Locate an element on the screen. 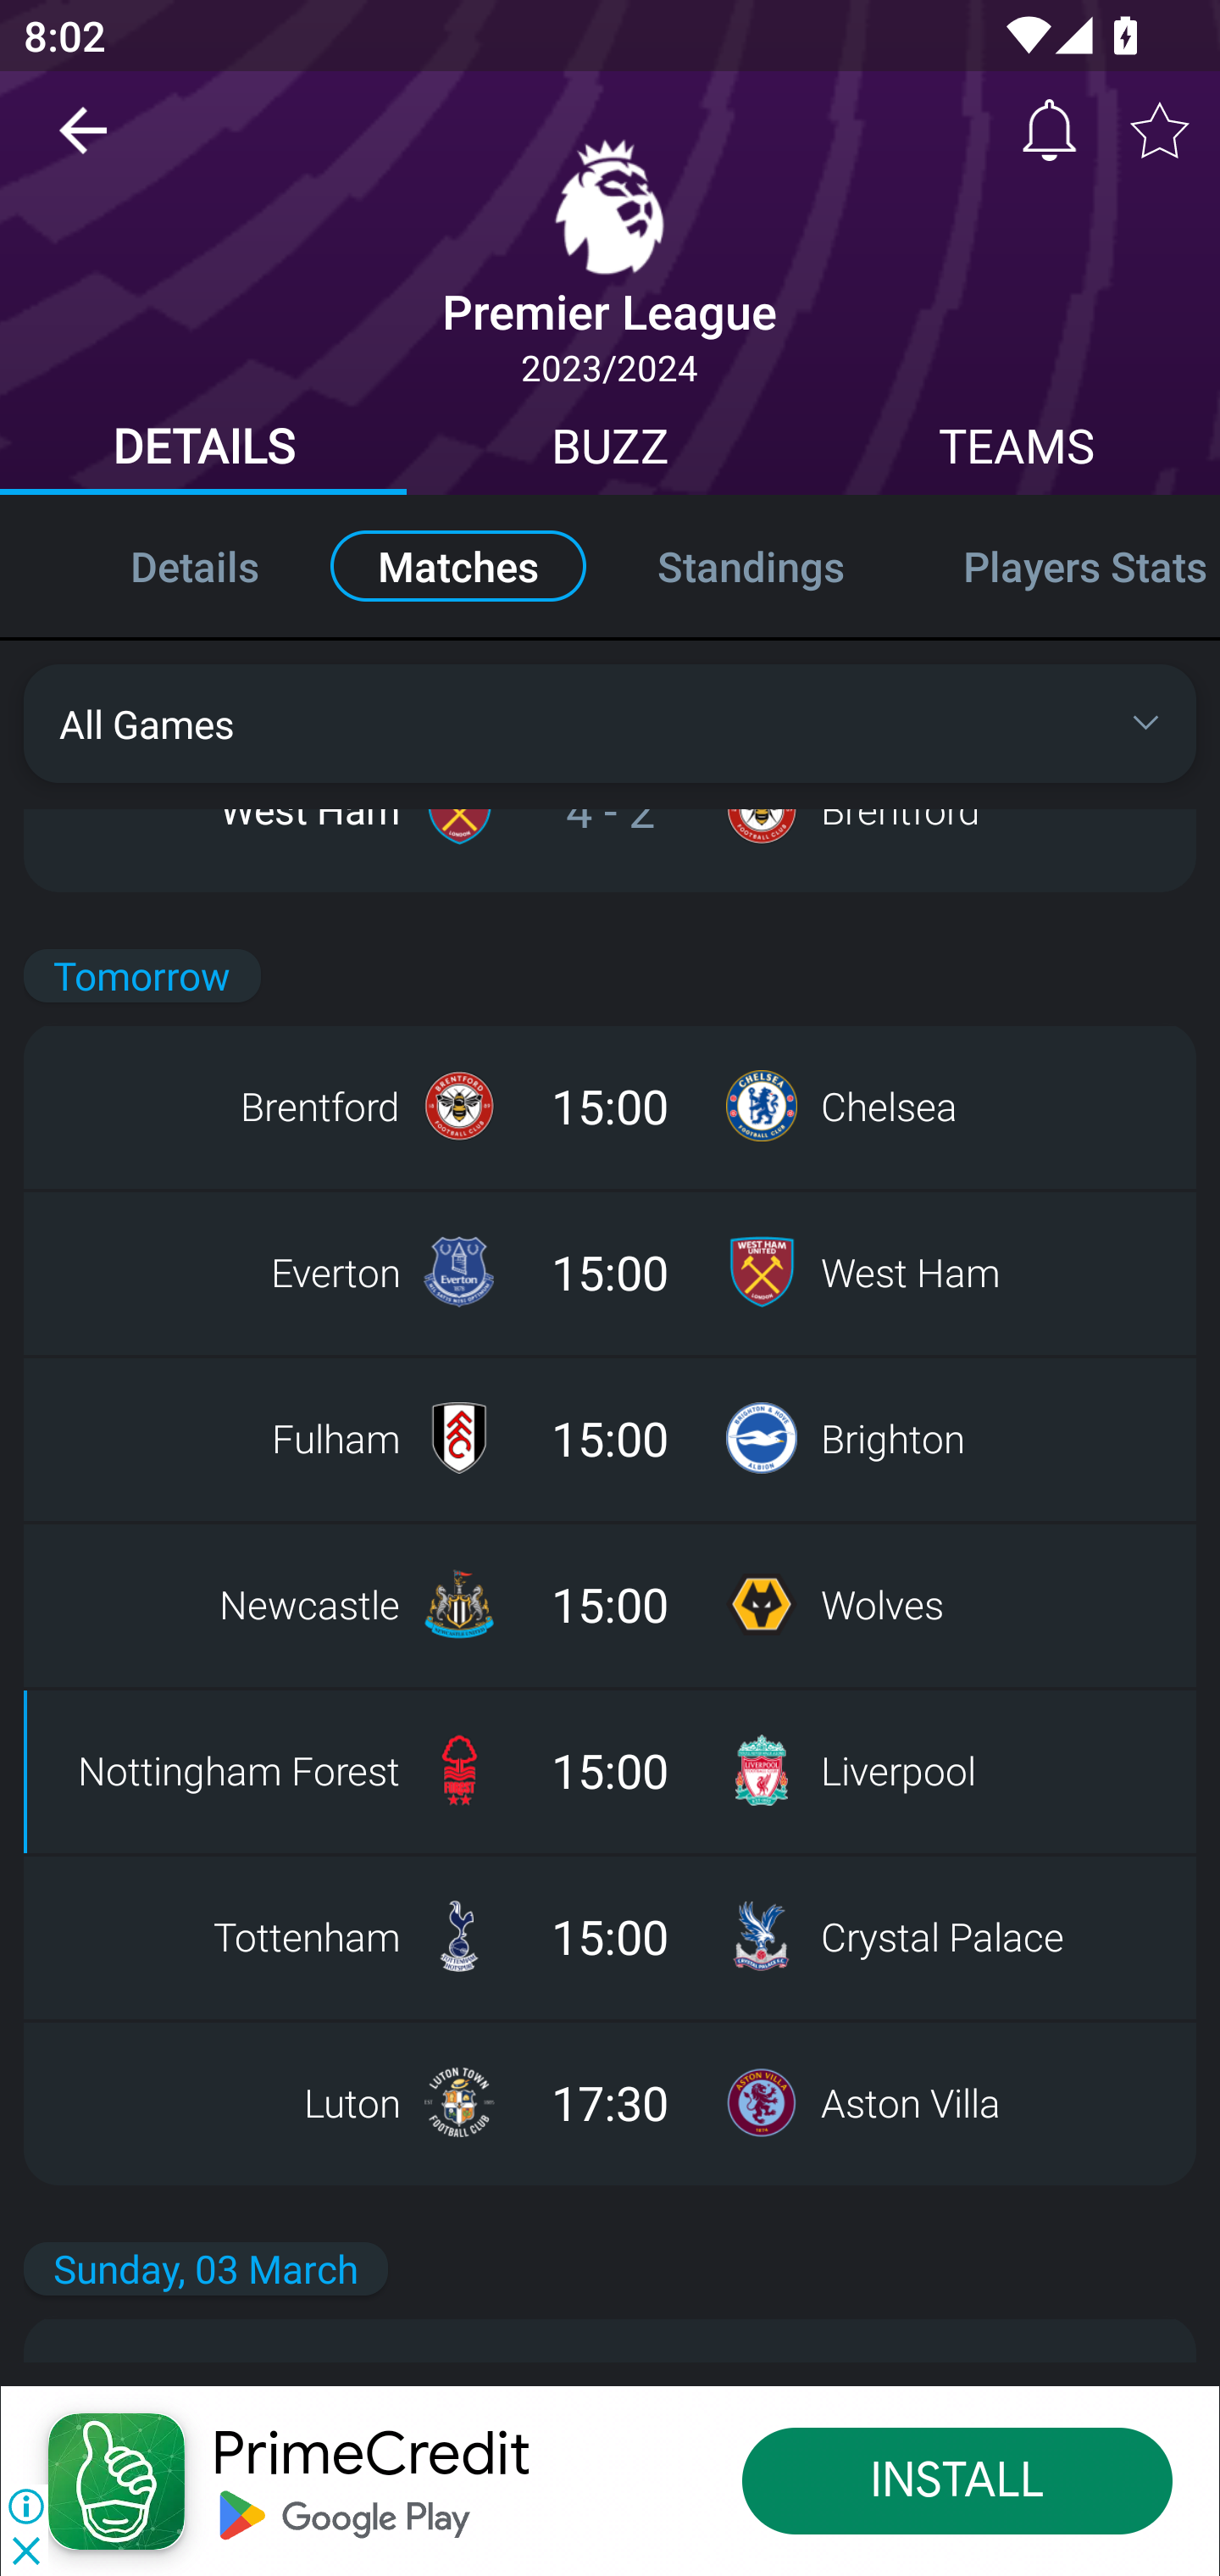 The image size is (1220, 2576). TEAMS is located at coordinates (1017, 451).